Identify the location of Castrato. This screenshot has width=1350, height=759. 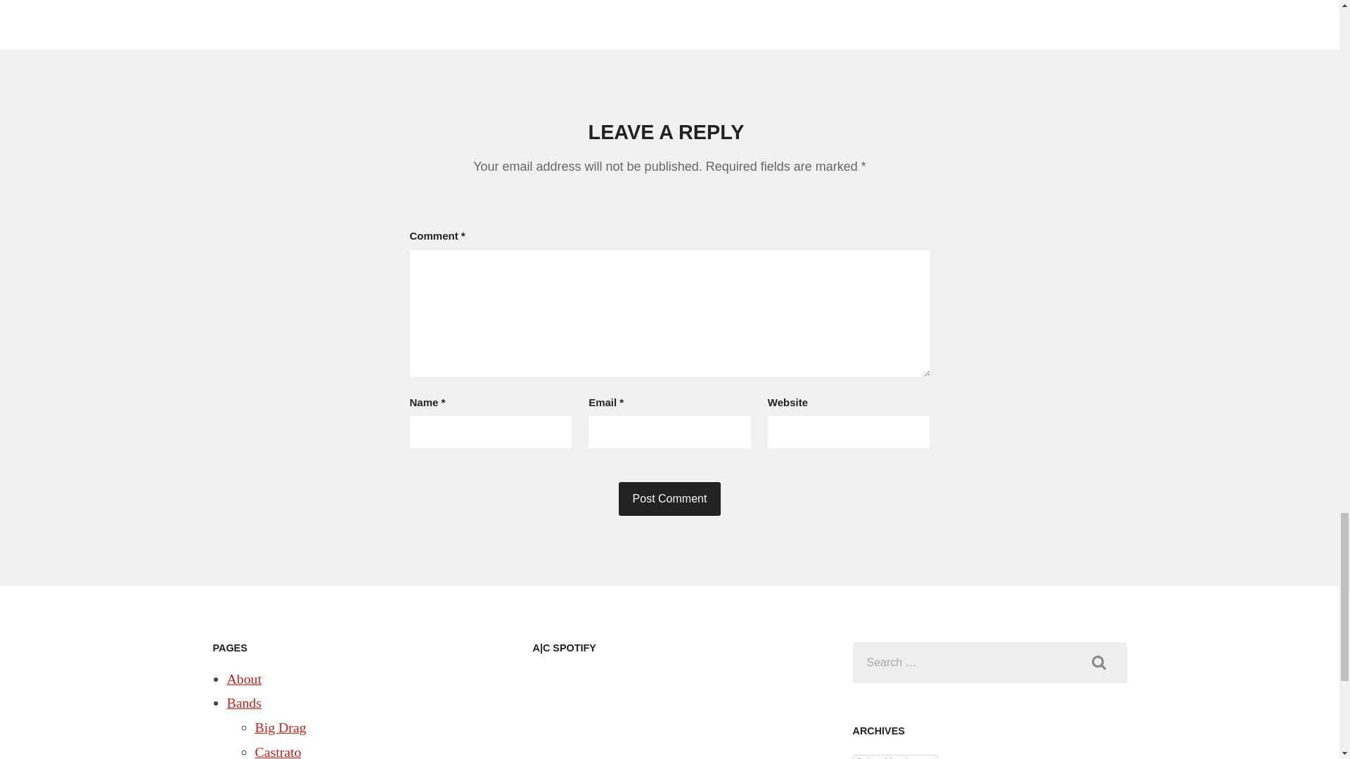
(278, 752).